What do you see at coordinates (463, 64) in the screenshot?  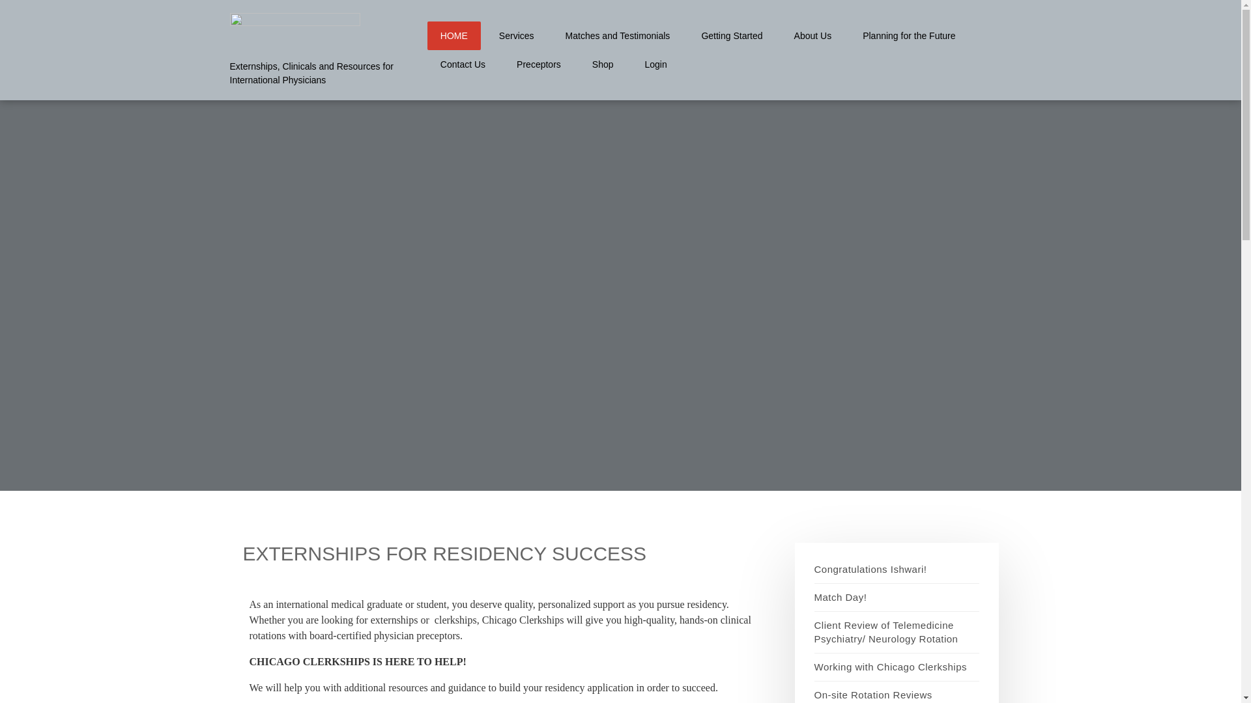 I see `Contact Us` at bounding box center [463, 64].